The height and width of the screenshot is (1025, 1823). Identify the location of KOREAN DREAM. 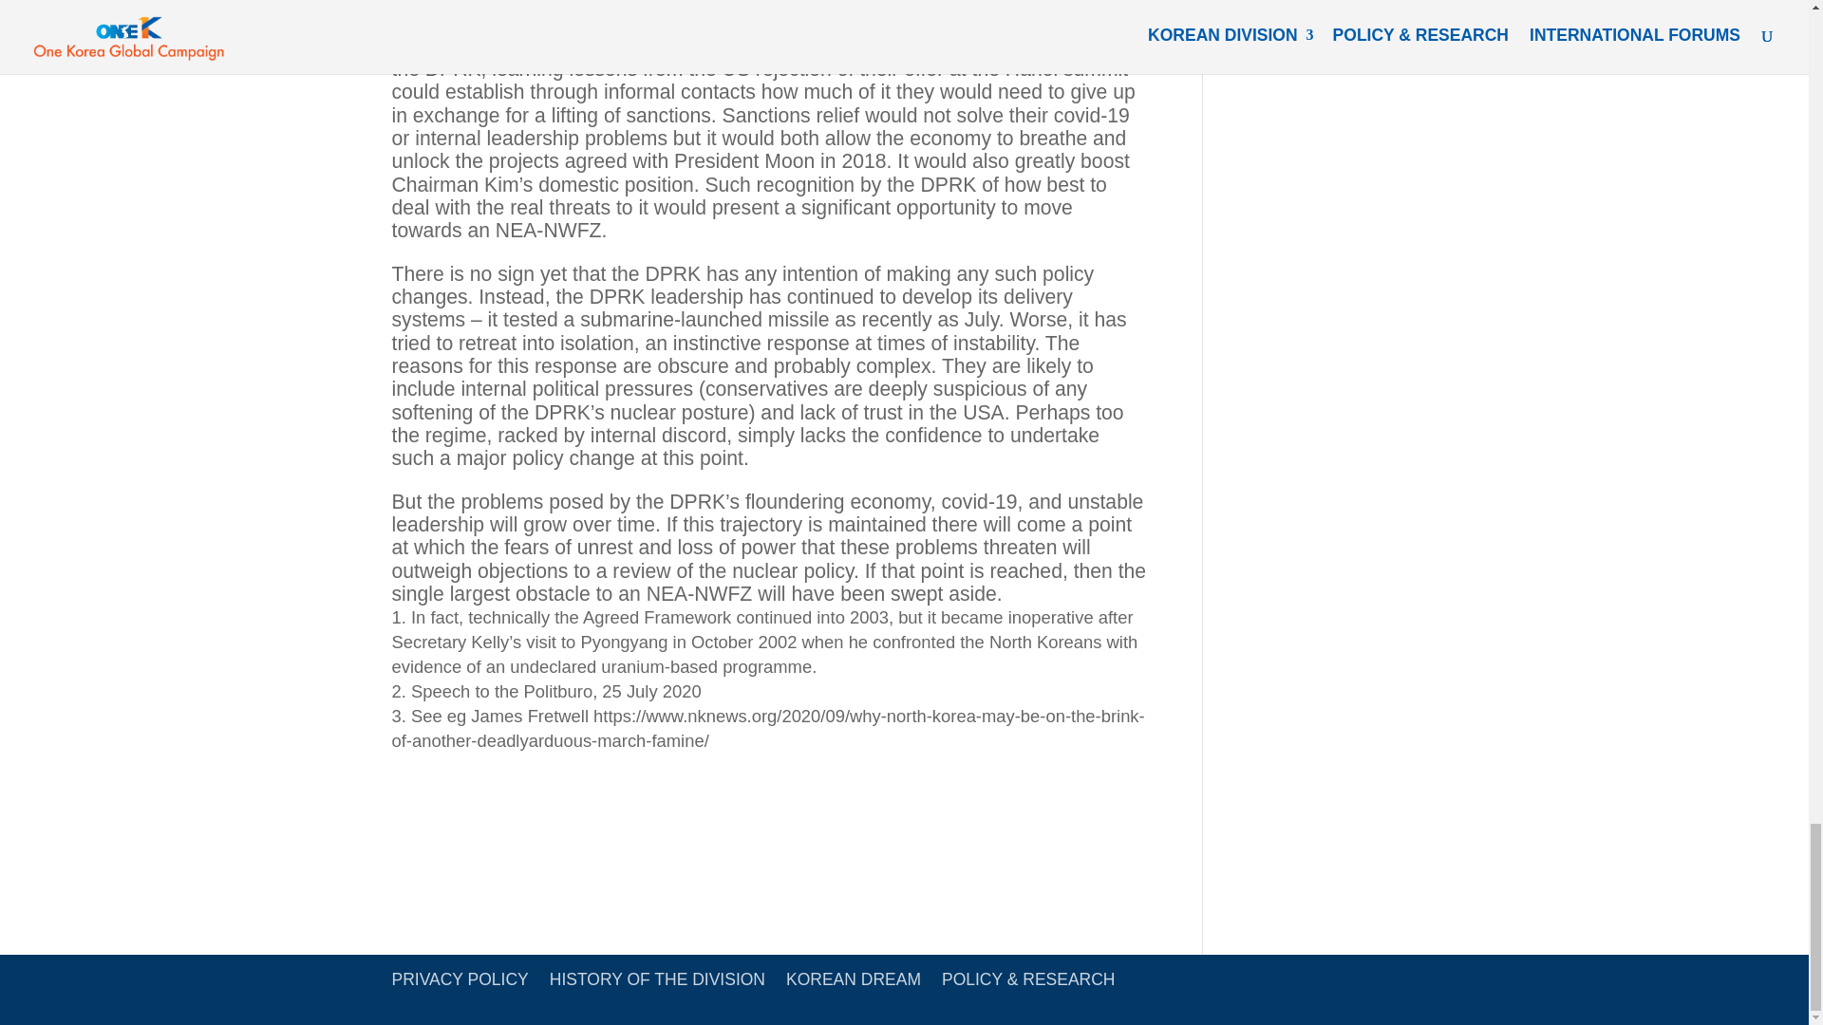
(853, 979).